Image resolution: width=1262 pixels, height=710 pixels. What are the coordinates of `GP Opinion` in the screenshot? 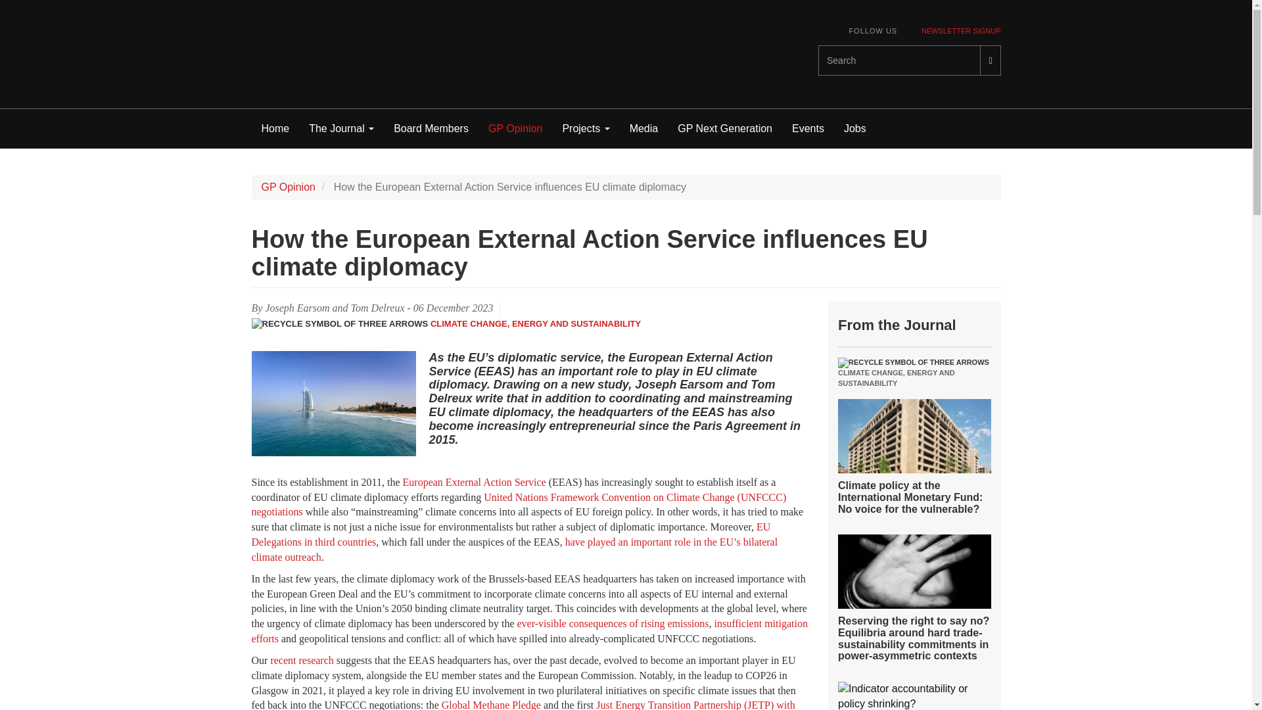 It's located at (288, 187).